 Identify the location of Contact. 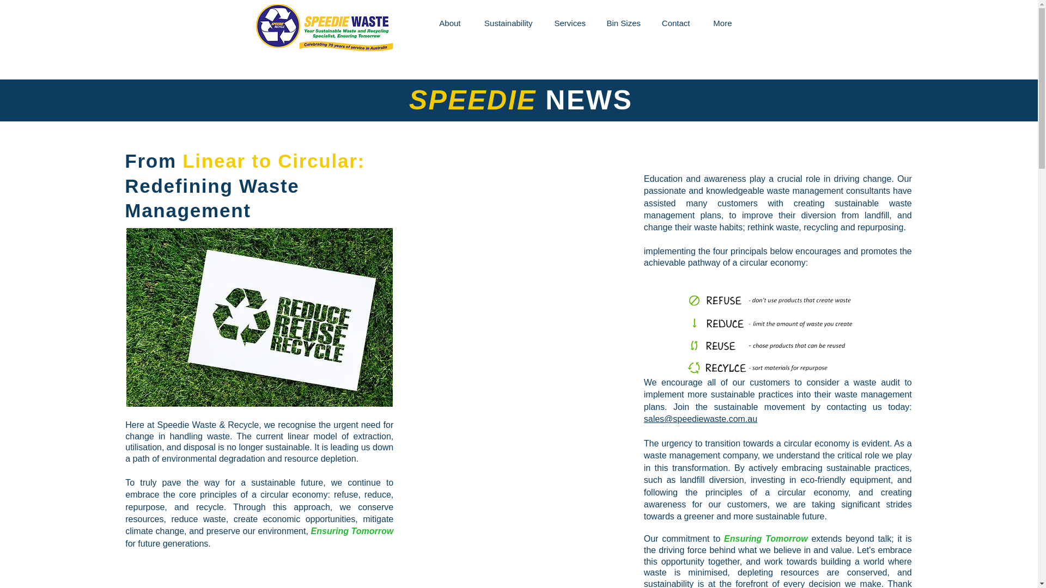
(676, 23).